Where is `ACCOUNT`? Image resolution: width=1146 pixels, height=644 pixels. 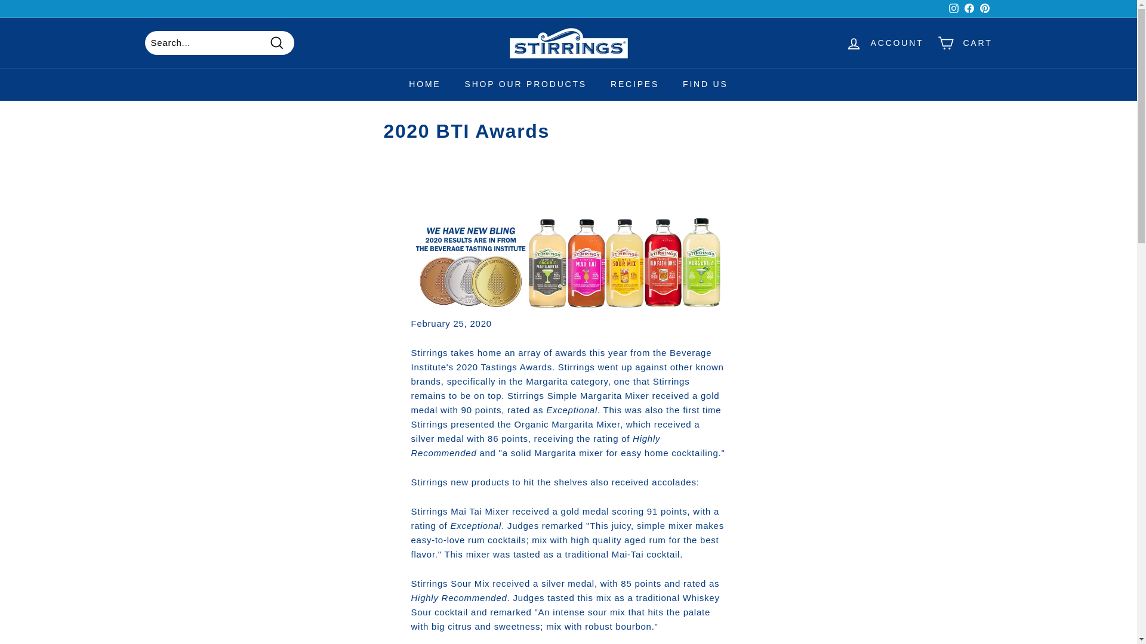
ACCOUNT is located at coordinates (885, 43).